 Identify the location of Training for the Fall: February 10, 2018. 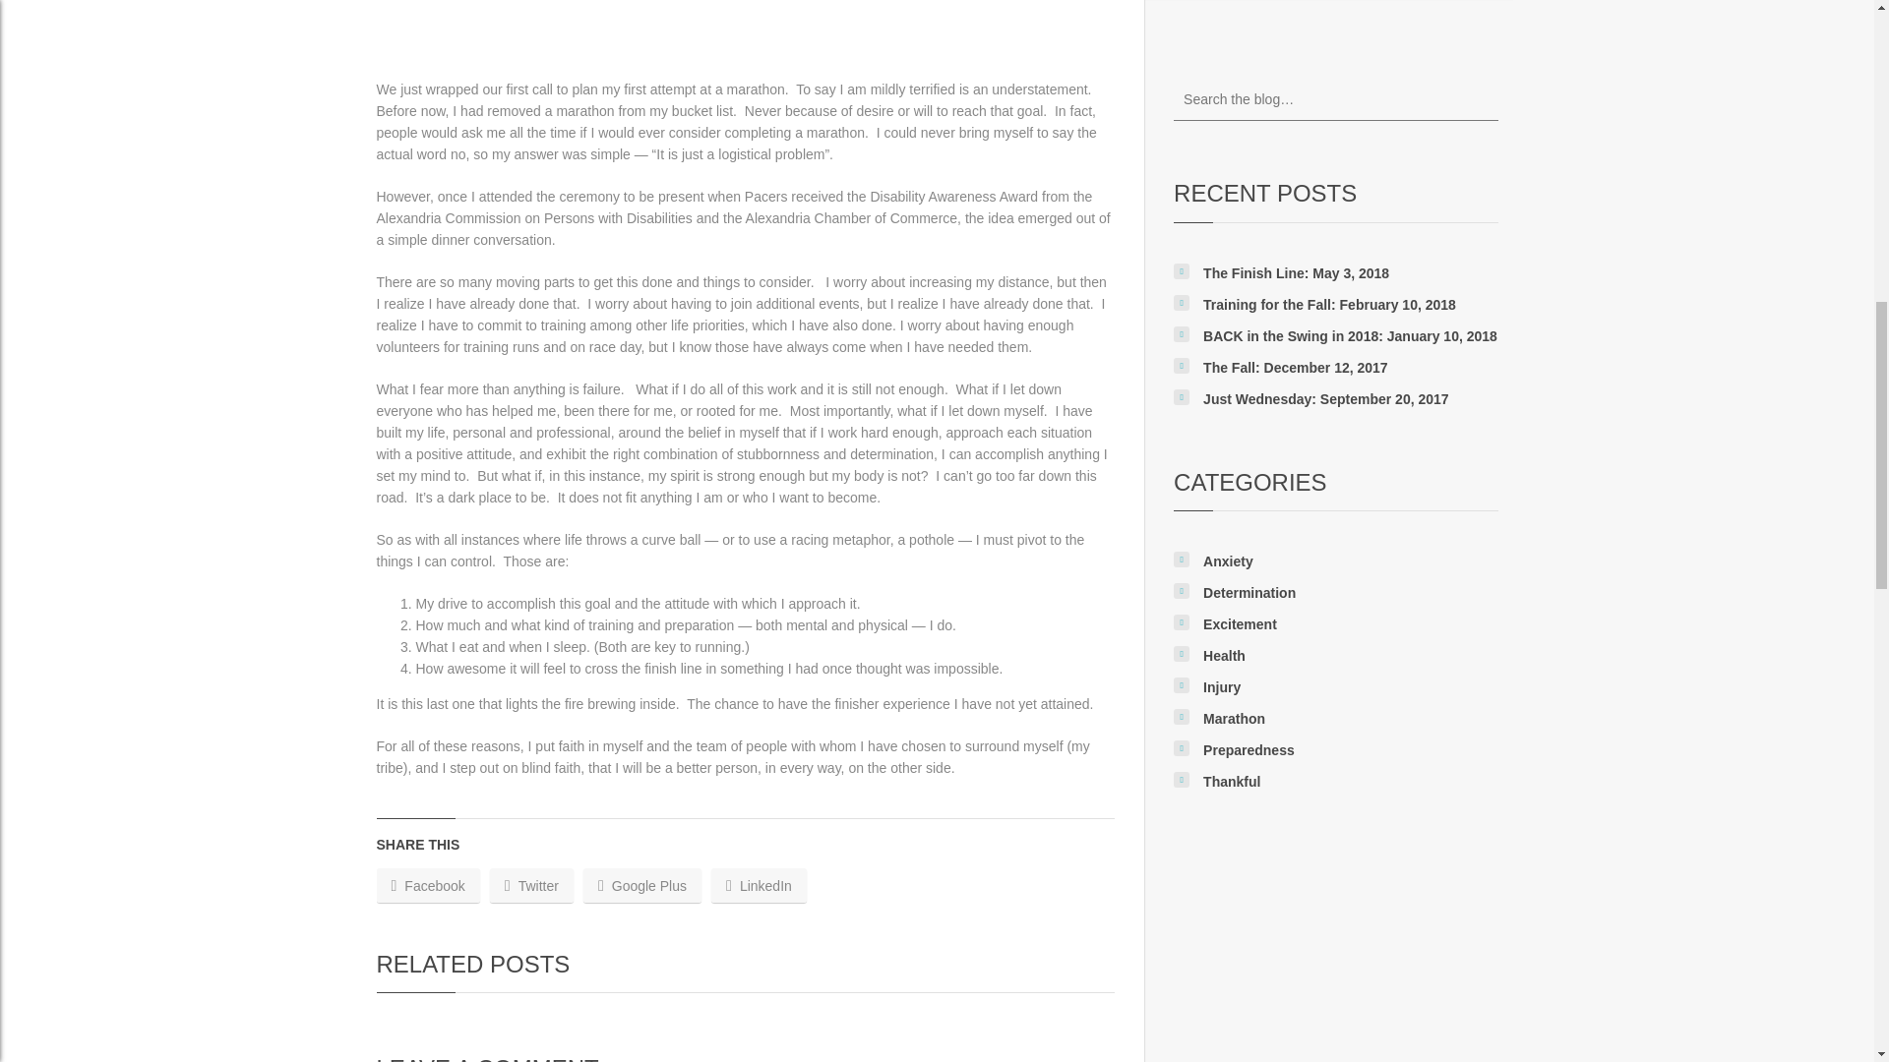
(1330, 305).